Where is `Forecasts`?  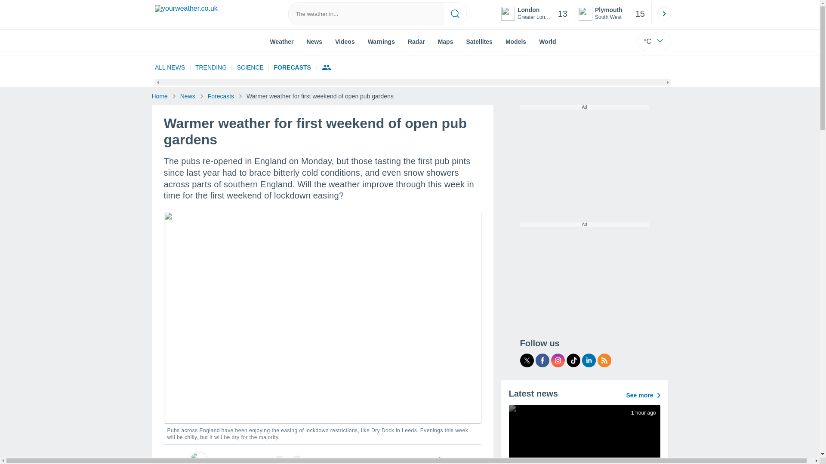 Forecasts is located at coordinates (446, 41).